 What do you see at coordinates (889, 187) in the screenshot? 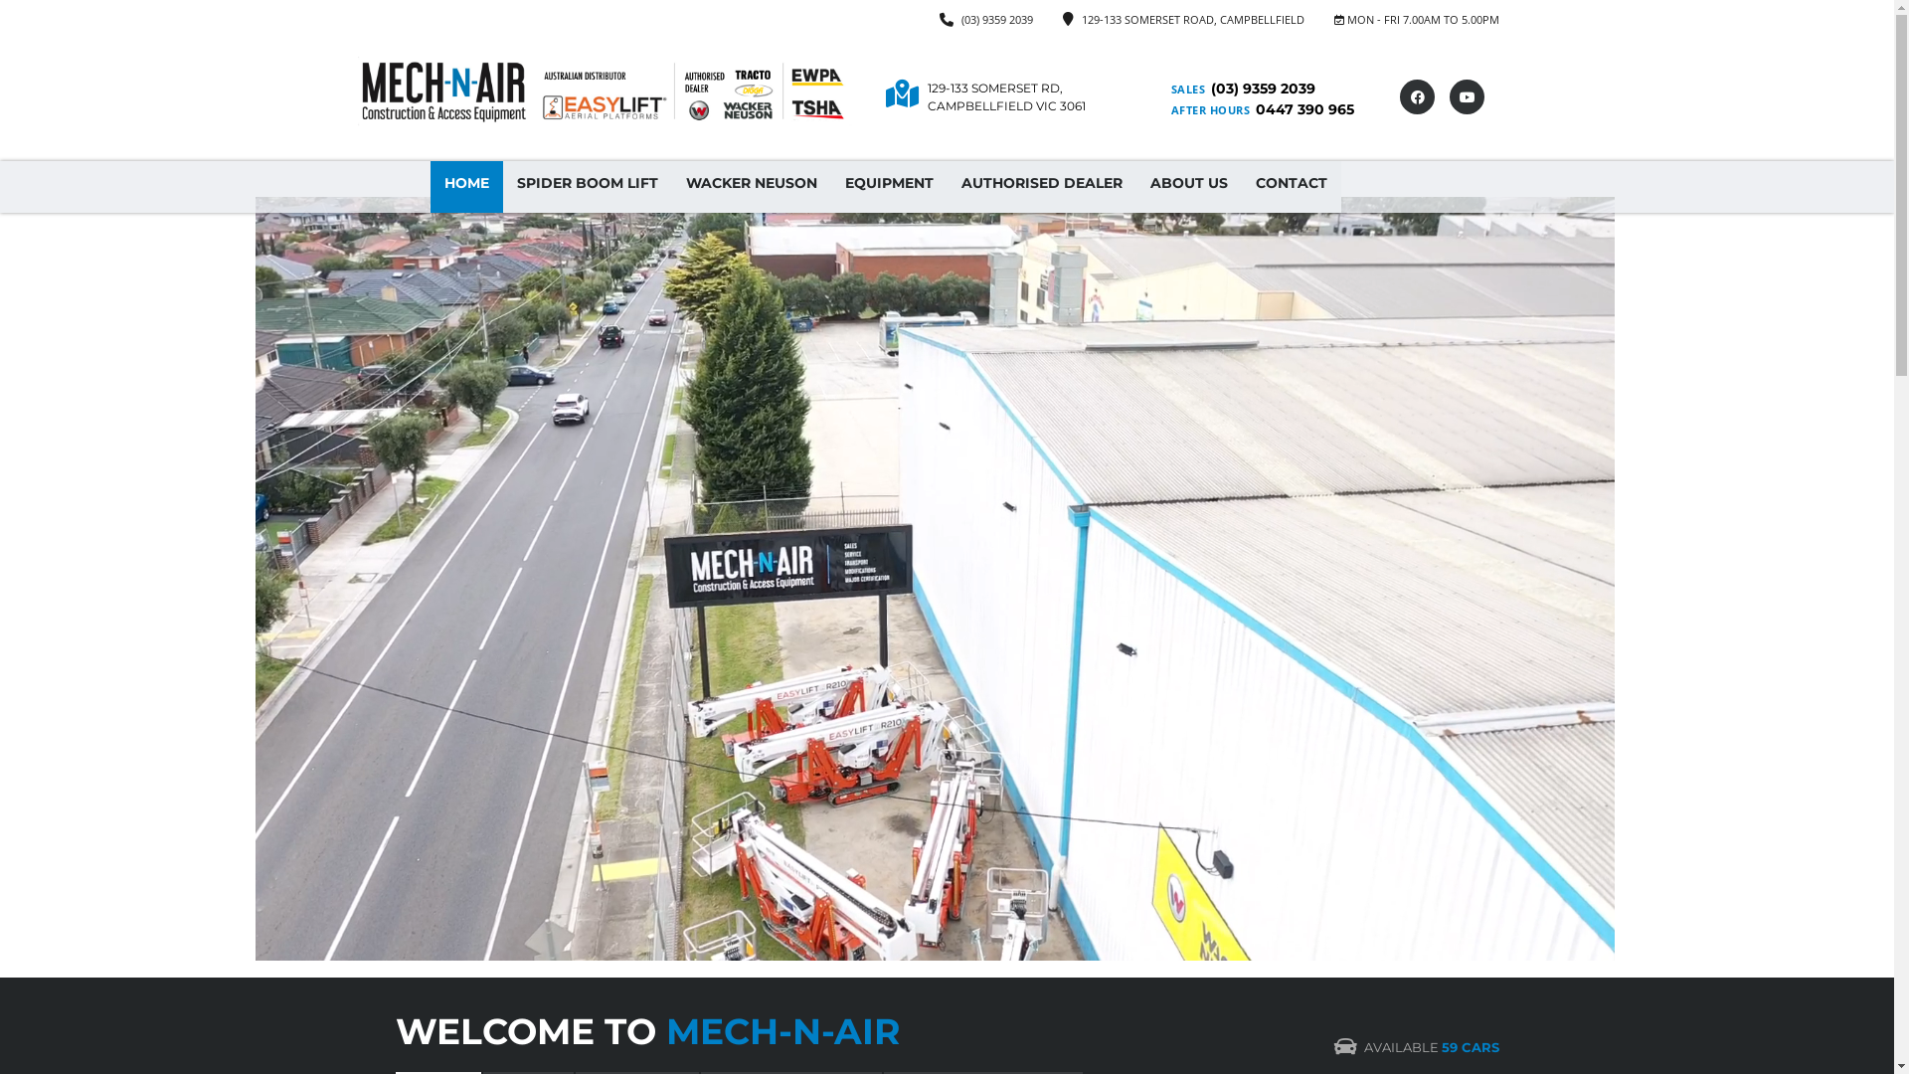
I see `EQUIPMENT` at bounding box center [889, 187].